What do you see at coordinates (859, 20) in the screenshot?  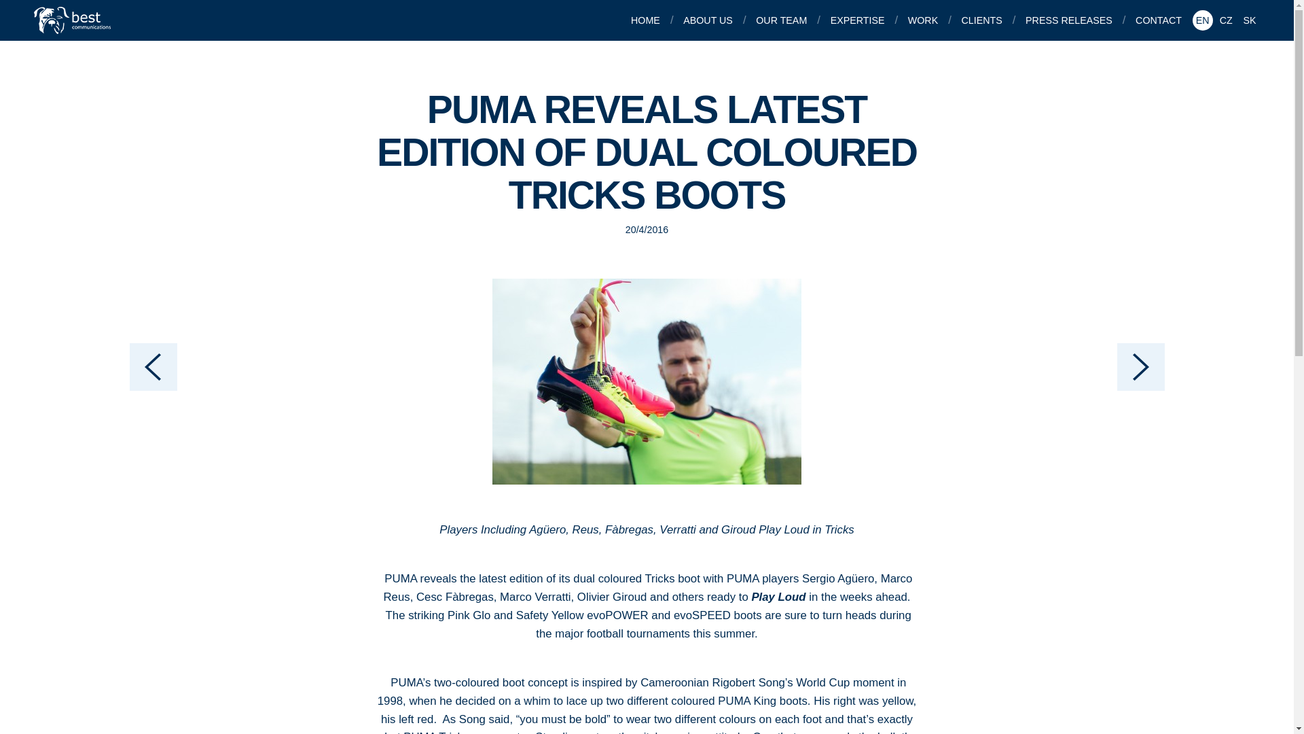 I see `EXPERTISE` at bounding box center [859, 20].